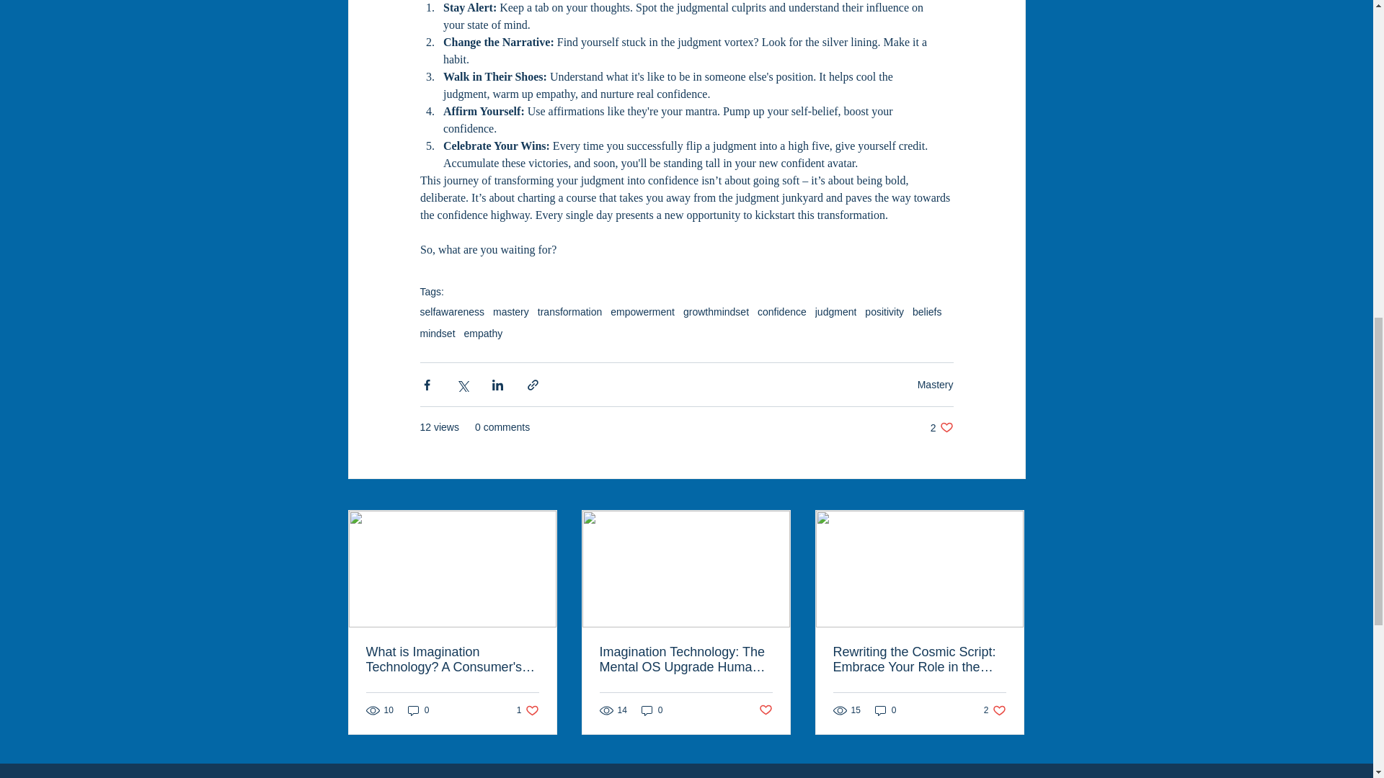 The height and width of the screenshot is (778, 1384). What do you see at coordinates (483, 333) in the screenshot?
I see `selfawareness` at bounding box center [483, 333].